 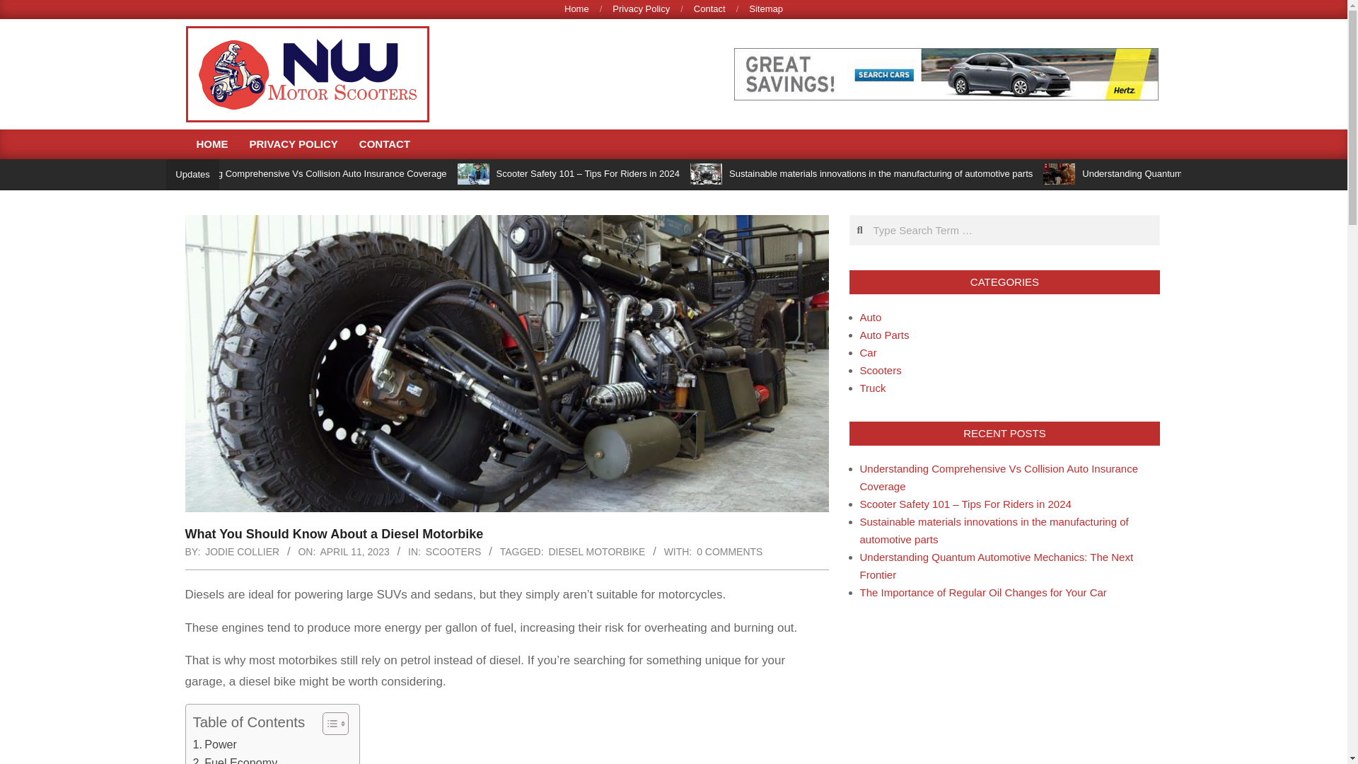 What do you see at coordinates (641, 8) in the screenshot?
I see `Privacy Policy` at bounding box center [641, 8].